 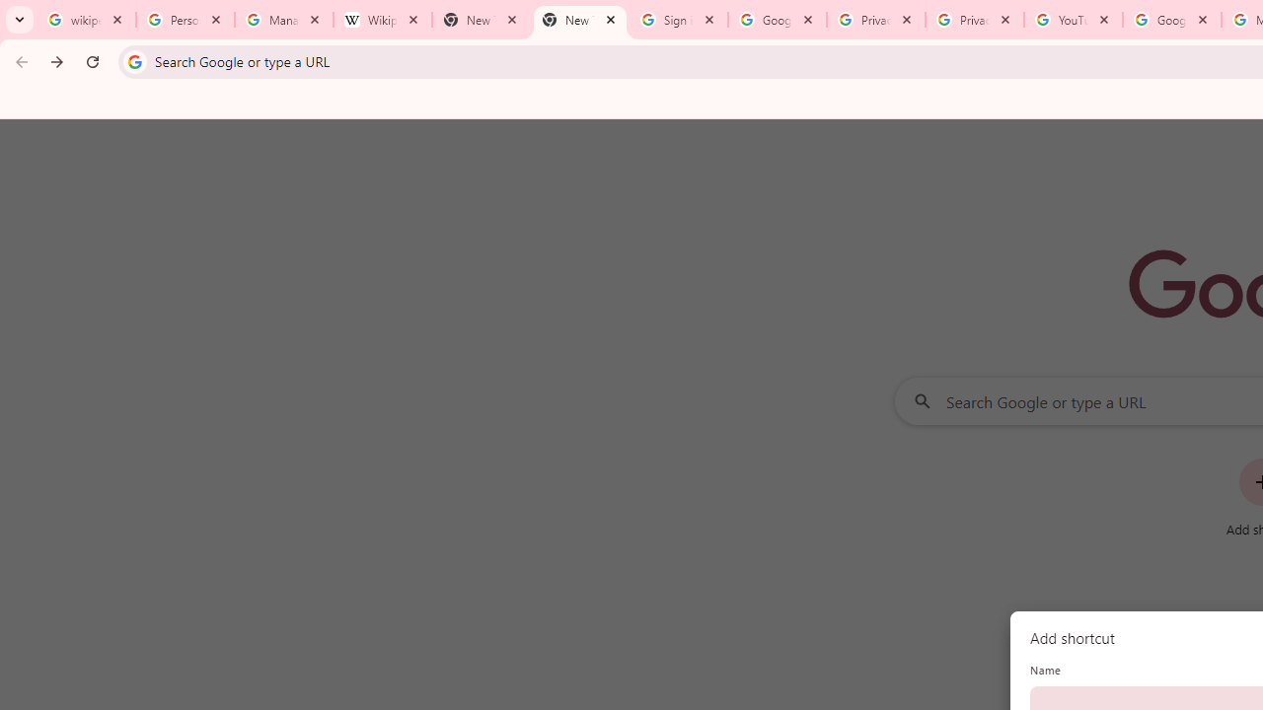 What do you see at coordinates (679, 20) in the screenshot?
I see `Sign in - Google Accounts` at bounding box center [679, 20].